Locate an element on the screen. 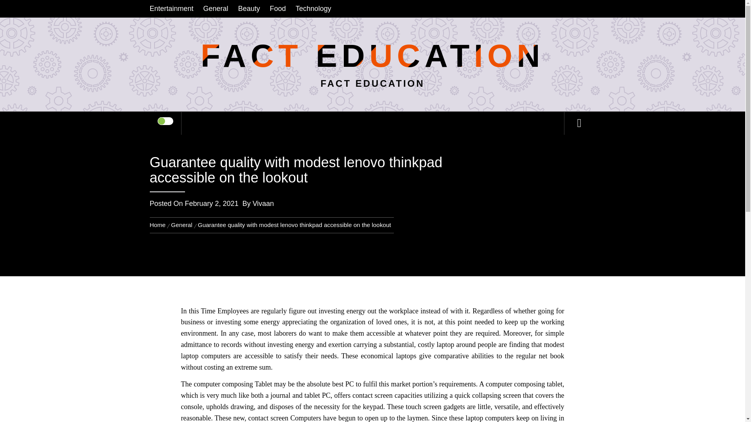  Search is located at coordinates (411, 17).